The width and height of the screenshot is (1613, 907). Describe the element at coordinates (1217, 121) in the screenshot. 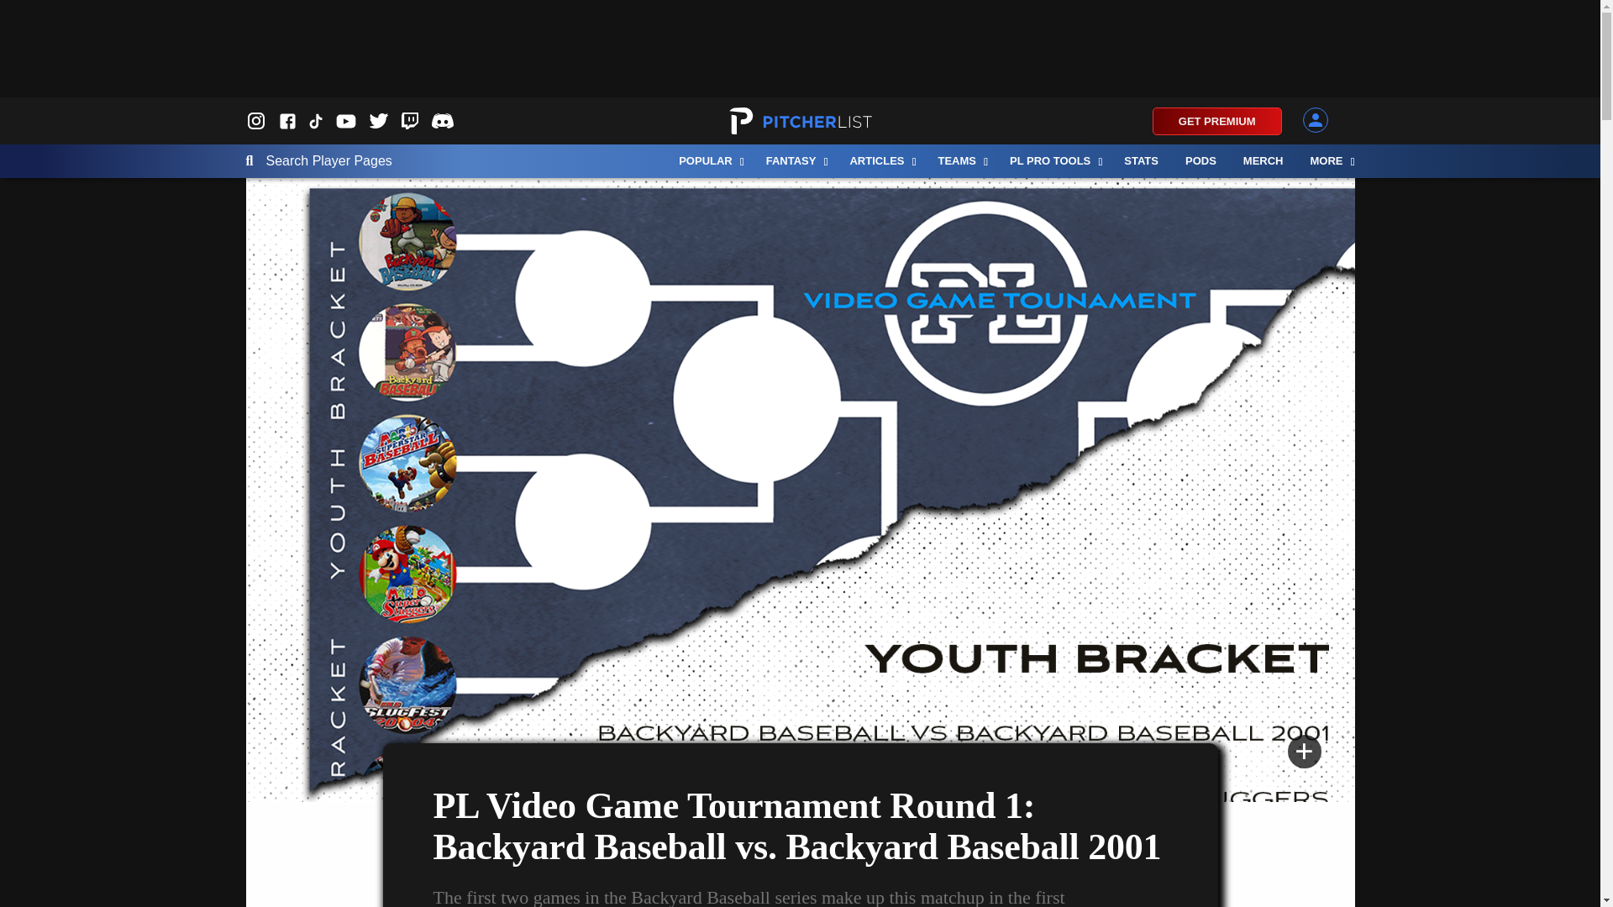

I see `GET PREMIUM` at that location.